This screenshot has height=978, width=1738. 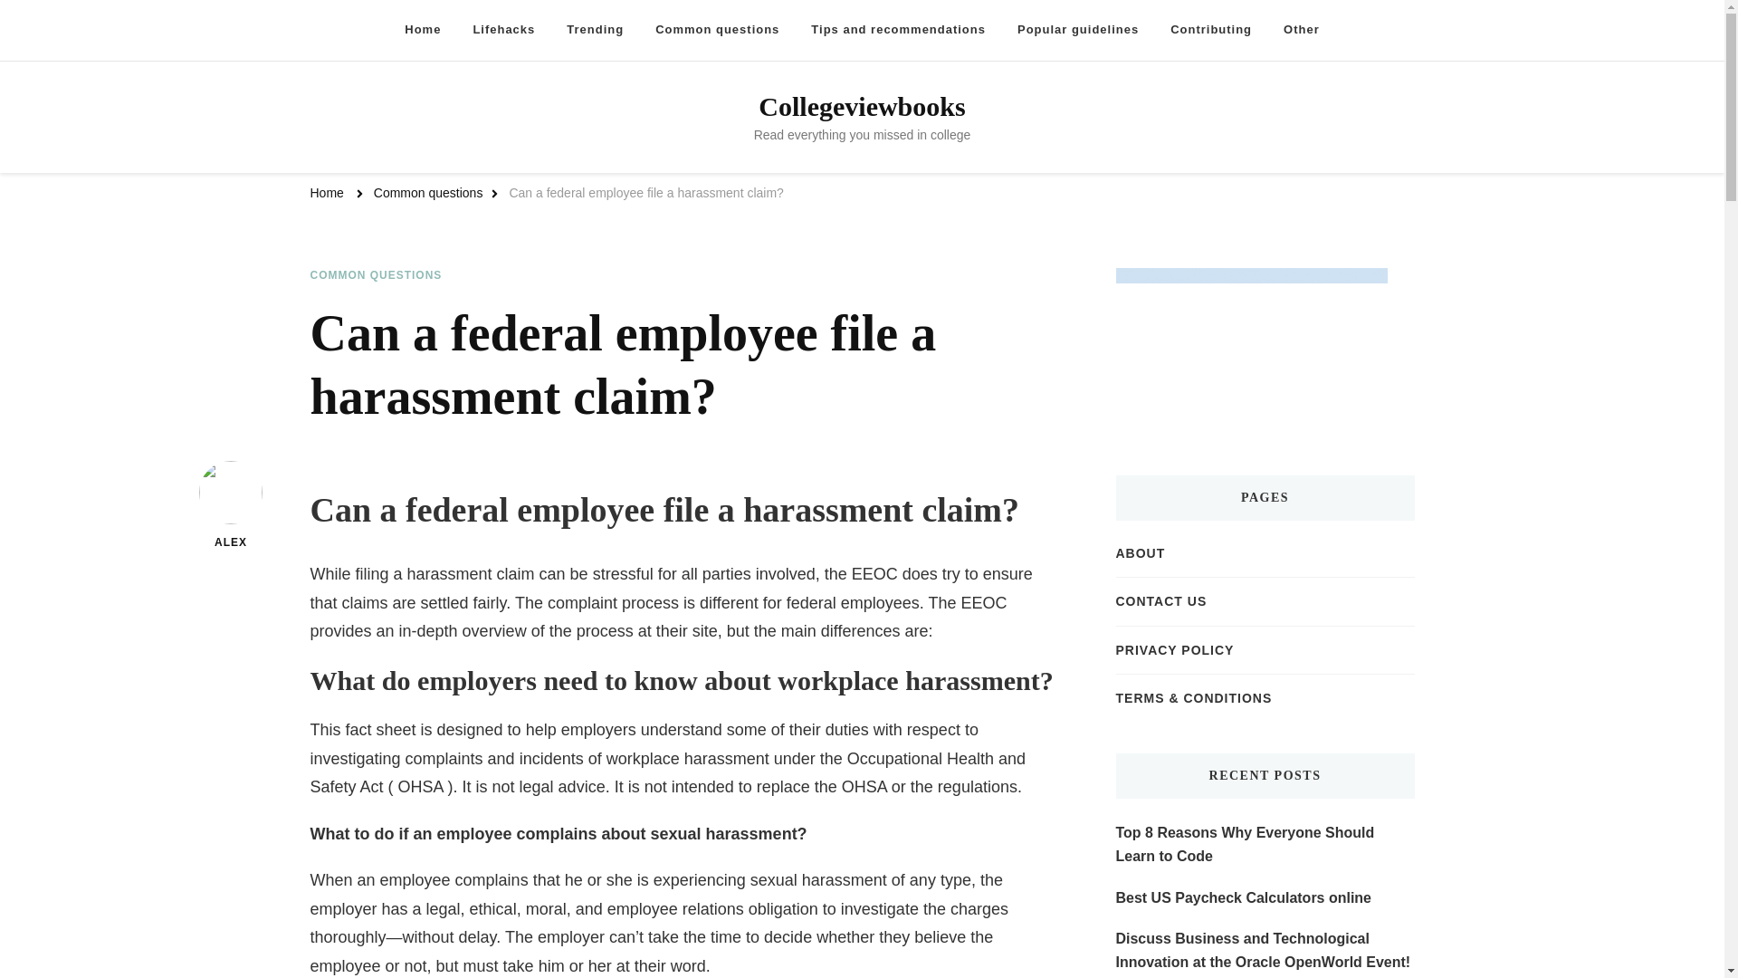 What do you see at coordinates (1160, 601) in the screenshot?
I see `CONTACT US` at bounding box center [1160, 601].